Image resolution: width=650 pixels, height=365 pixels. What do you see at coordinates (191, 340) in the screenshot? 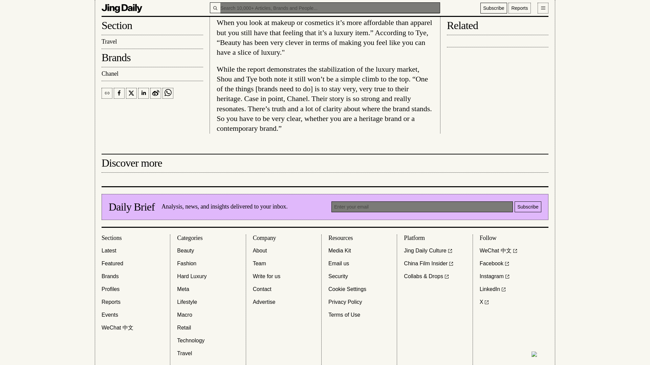
I see `Technology` at bounding box center [191, 340].